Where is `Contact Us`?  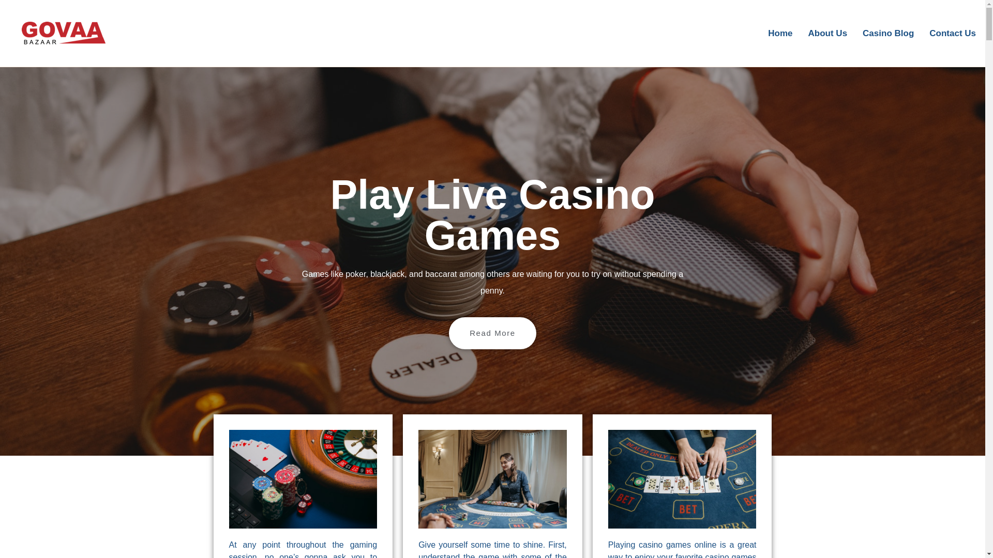 Contact Us is located at coordinates (953, 33).